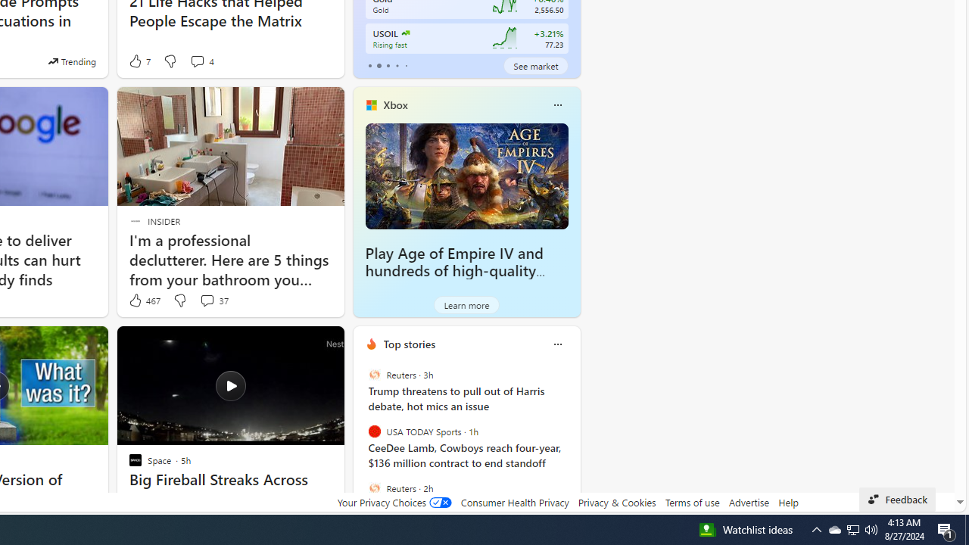 Image resolution: width=969 pixels, height=545 pixels. I want to click on tab-3, so click(397, 65).